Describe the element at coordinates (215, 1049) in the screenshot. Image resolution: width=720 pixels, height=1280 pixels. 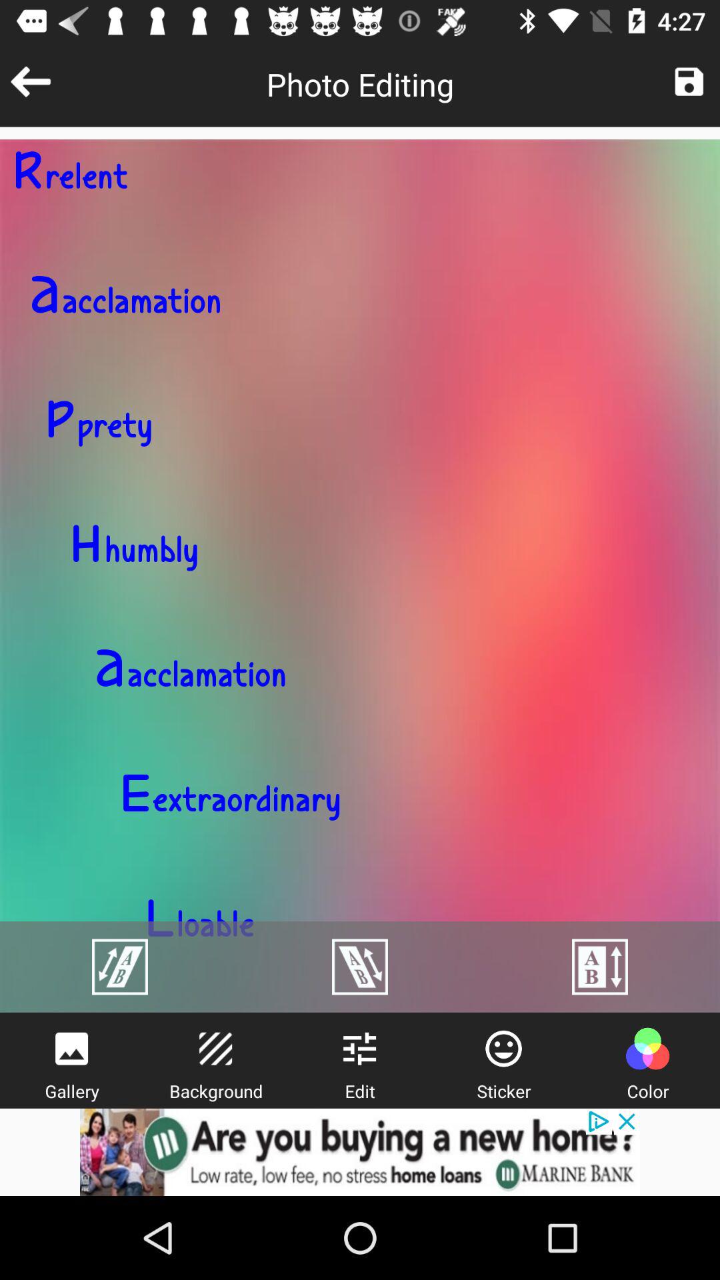
I see `go to back ground opsino` at that location.